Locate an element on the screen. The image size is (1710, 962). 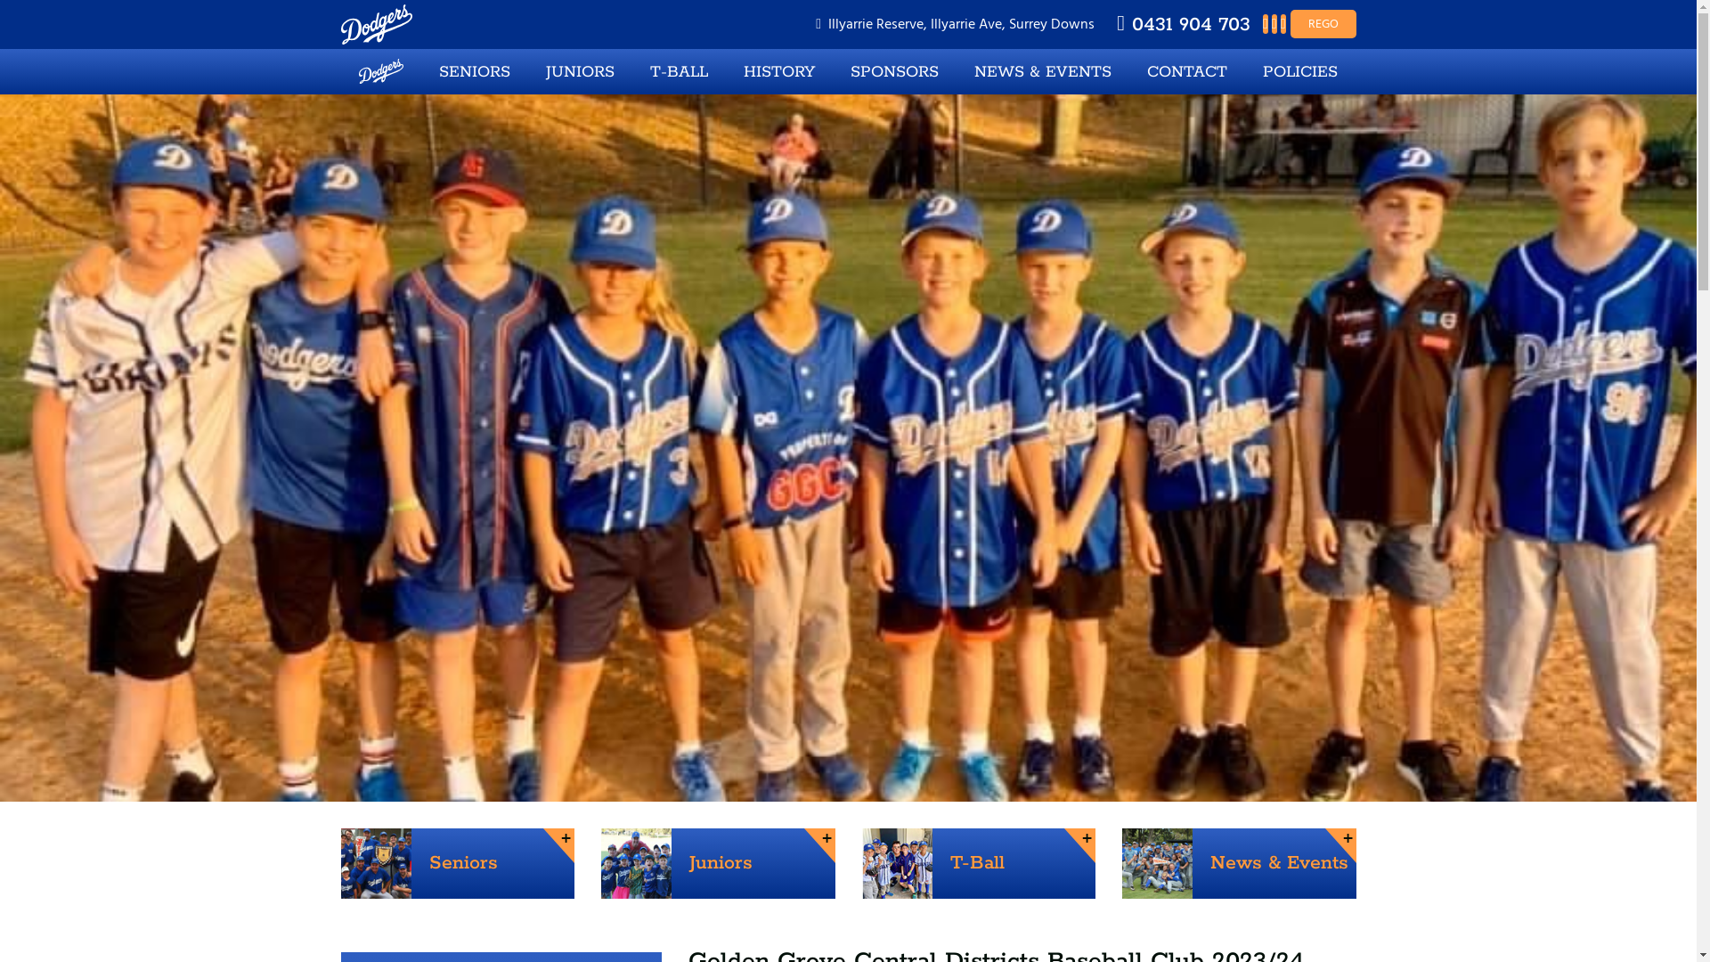
0431 904 703 is located at coordinates (1184, 24).